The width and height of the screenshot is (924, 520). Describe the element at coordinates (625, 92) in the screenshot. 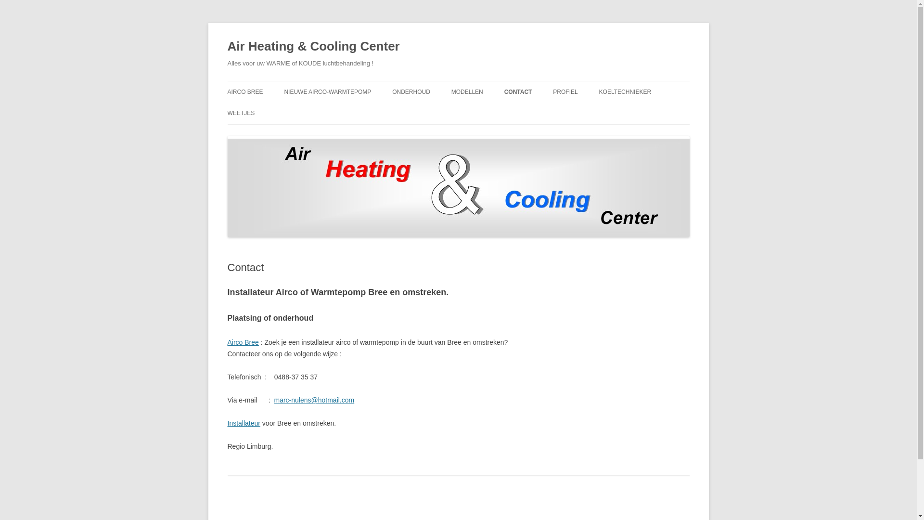

I see `KOELTECHNIEKER` at that location.